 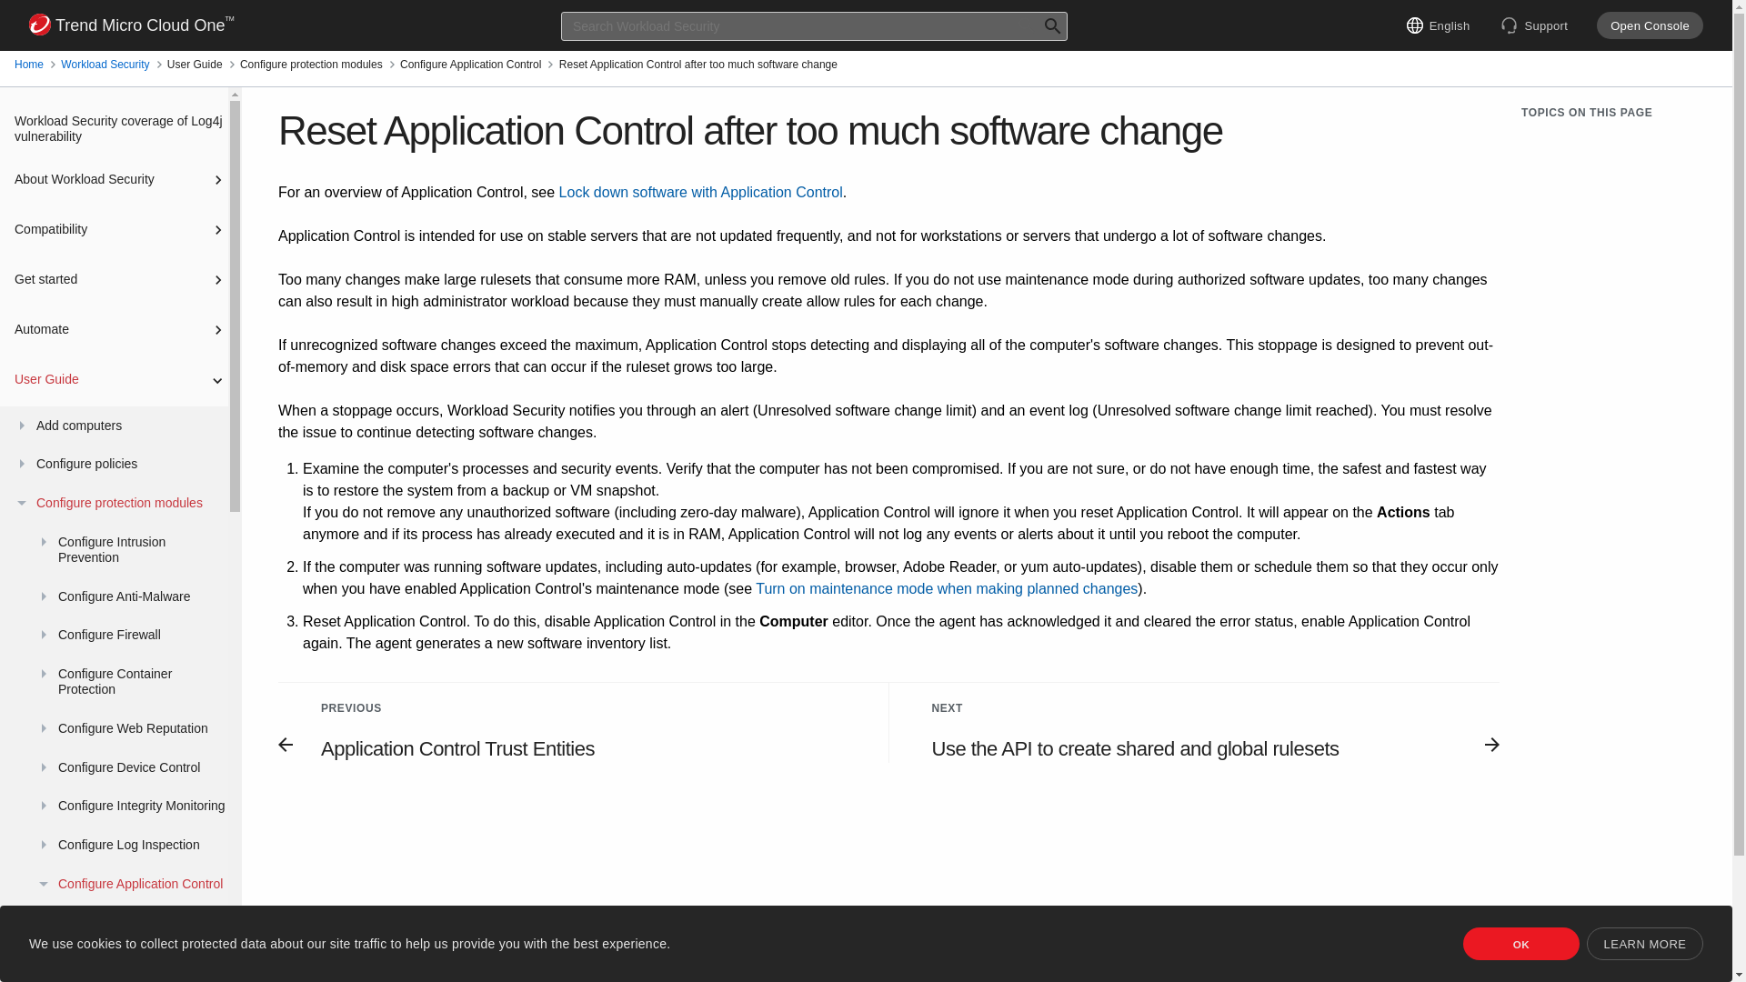 What do you see at coordinates (105, 65) in the screenshot?
I see `Workload Security` at bounding box center [105, 65].